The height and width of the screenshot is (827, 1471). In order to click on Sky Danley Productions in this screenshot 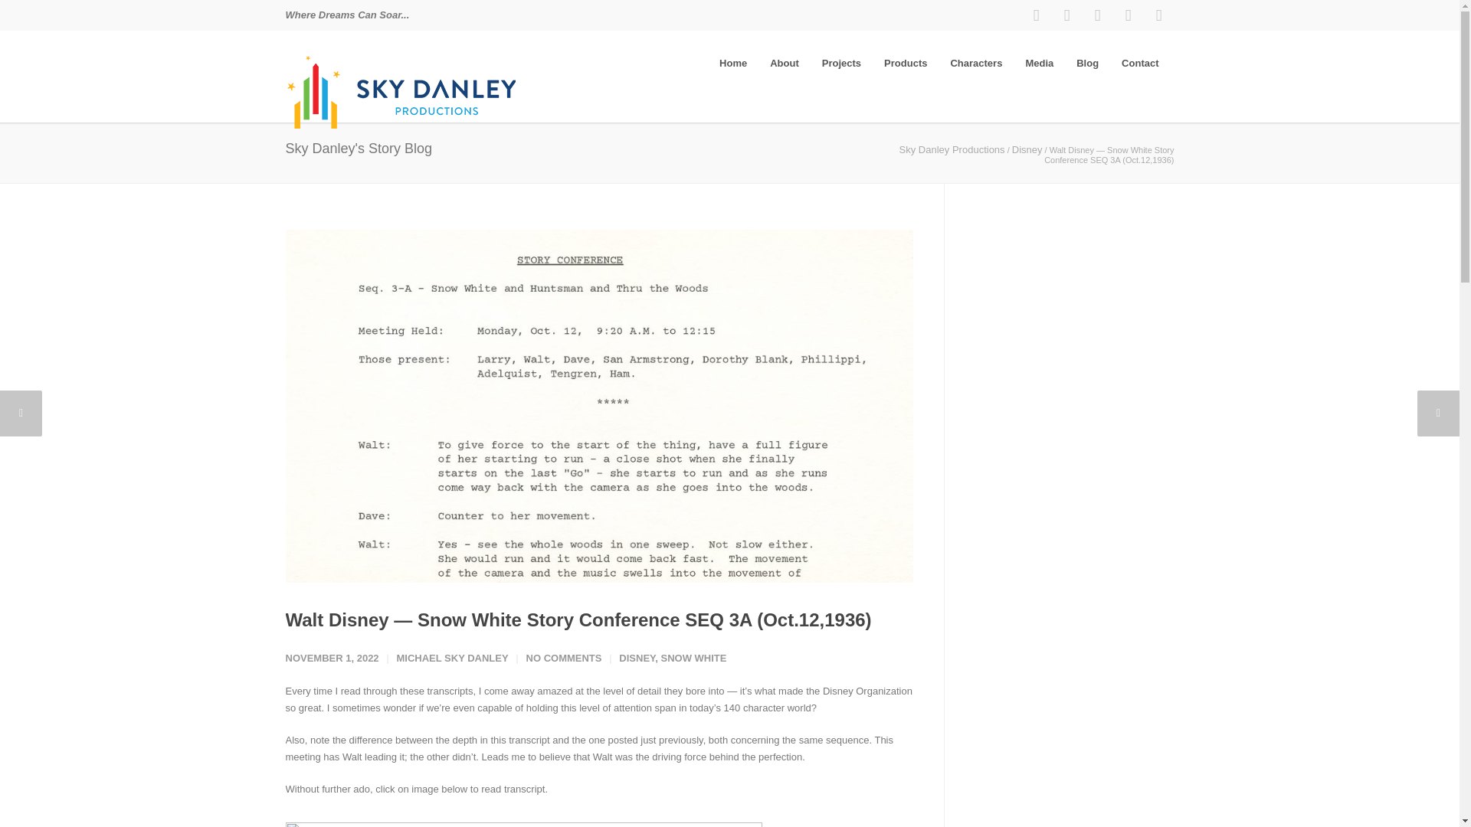, I will do `click(952, 149)`.